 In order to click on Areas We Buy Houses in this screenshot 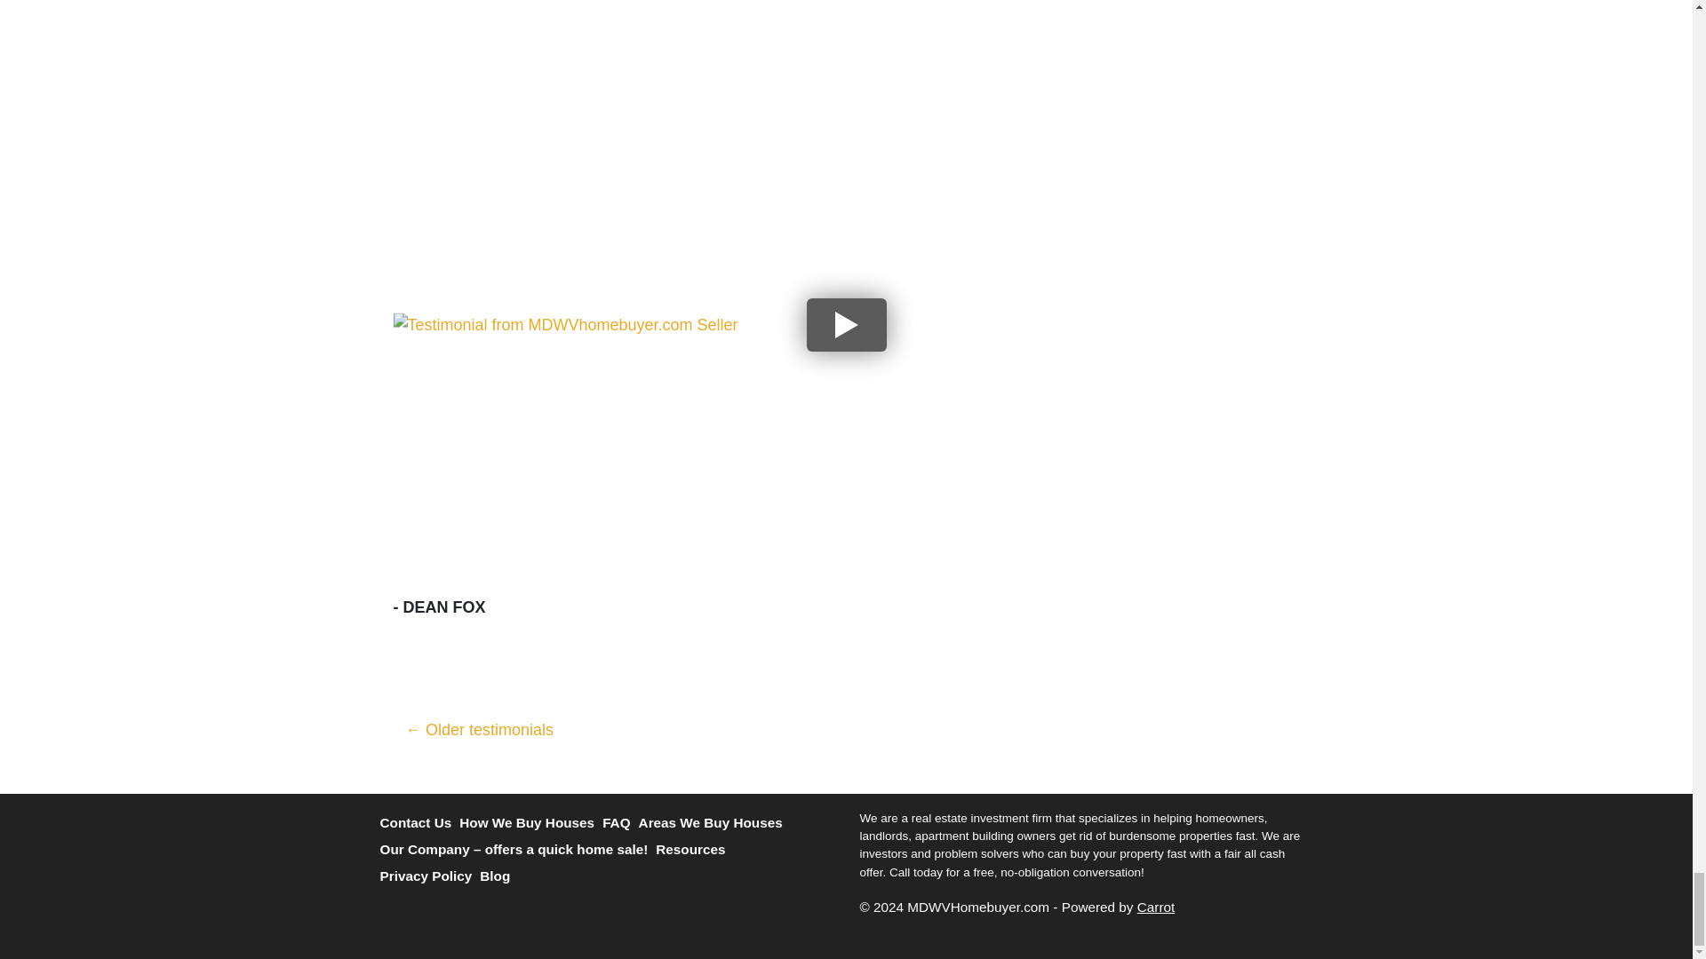, I will do `click(714, 822)`.